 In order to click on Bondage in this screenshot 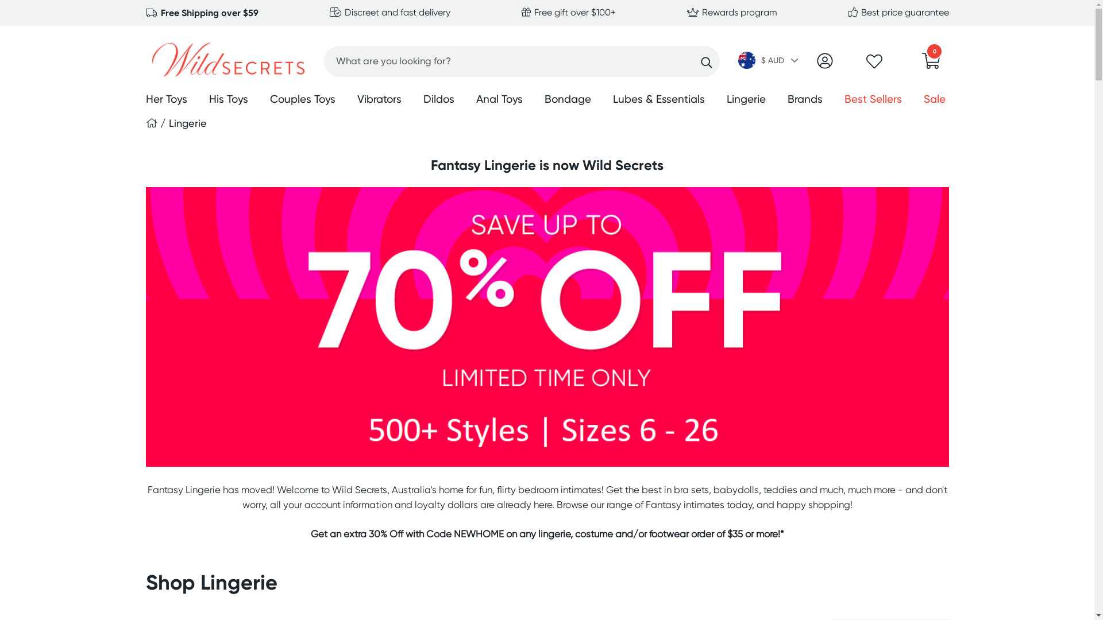, I will do `click(568, 100)`.